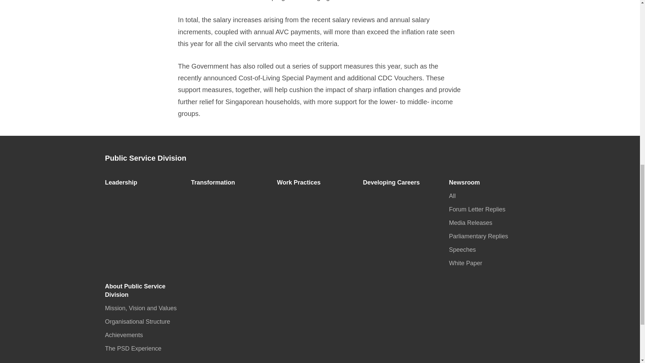 This screenshot has height=363, width=645. I want to click on Leadership, so click(123, 182).